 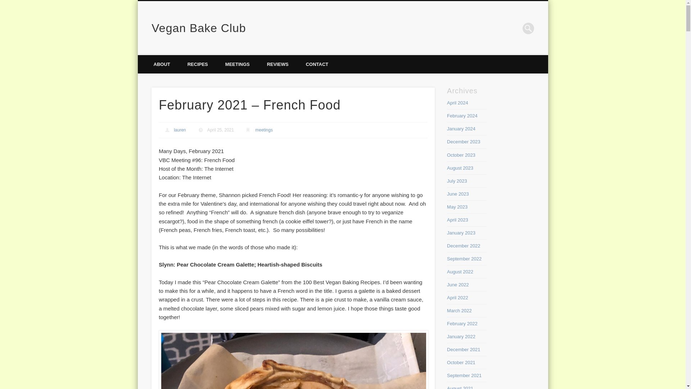 I want to click on lauren, so click(x=180, y=130).